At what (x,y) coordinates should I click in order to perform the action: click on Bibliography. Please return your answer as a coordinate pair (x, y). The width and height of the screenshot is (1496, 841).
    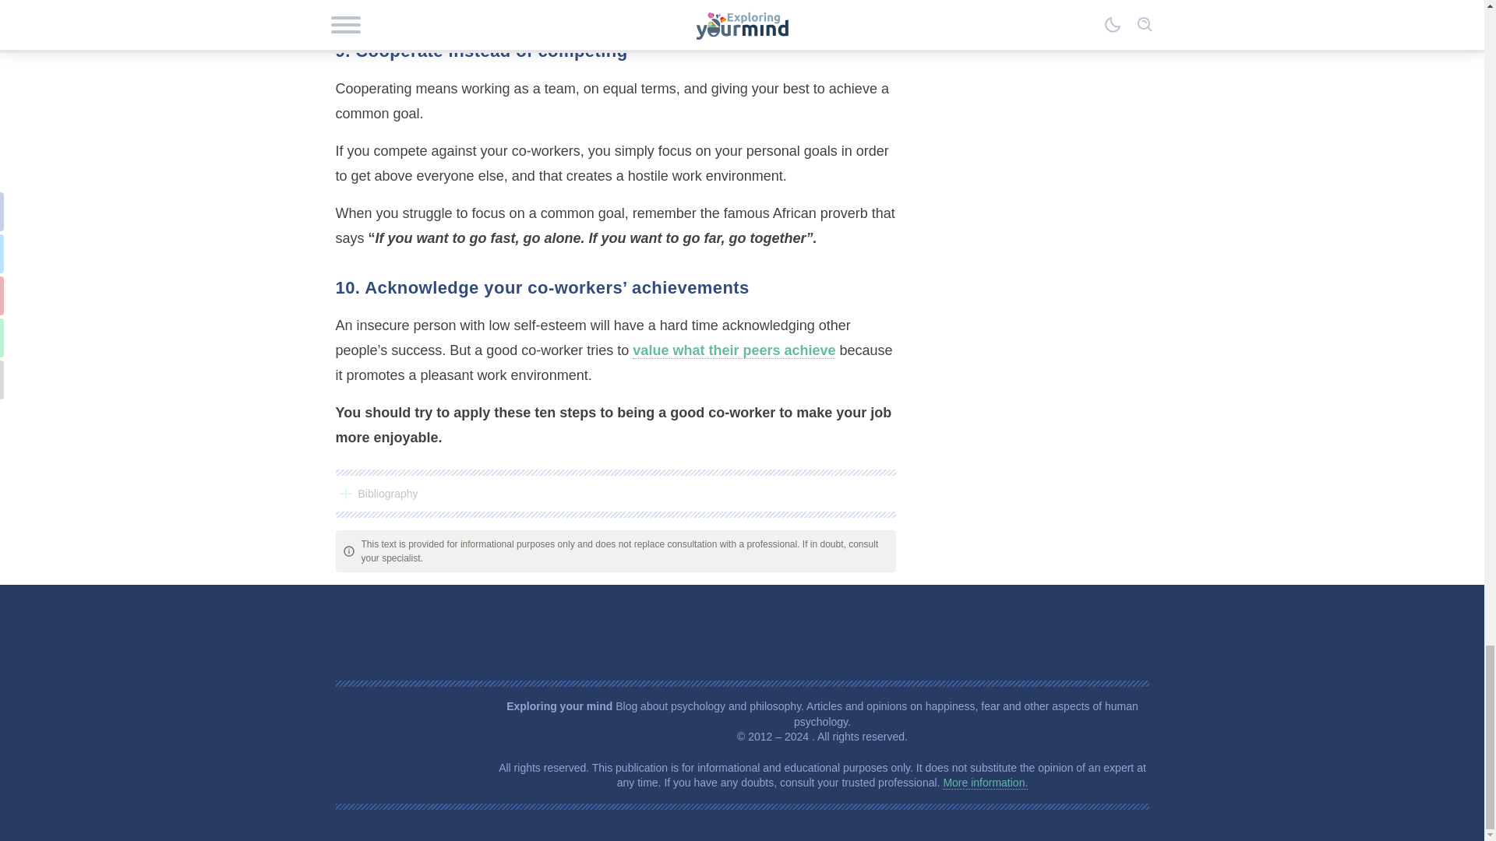
    Looking at the image, I should click on (615, 494).